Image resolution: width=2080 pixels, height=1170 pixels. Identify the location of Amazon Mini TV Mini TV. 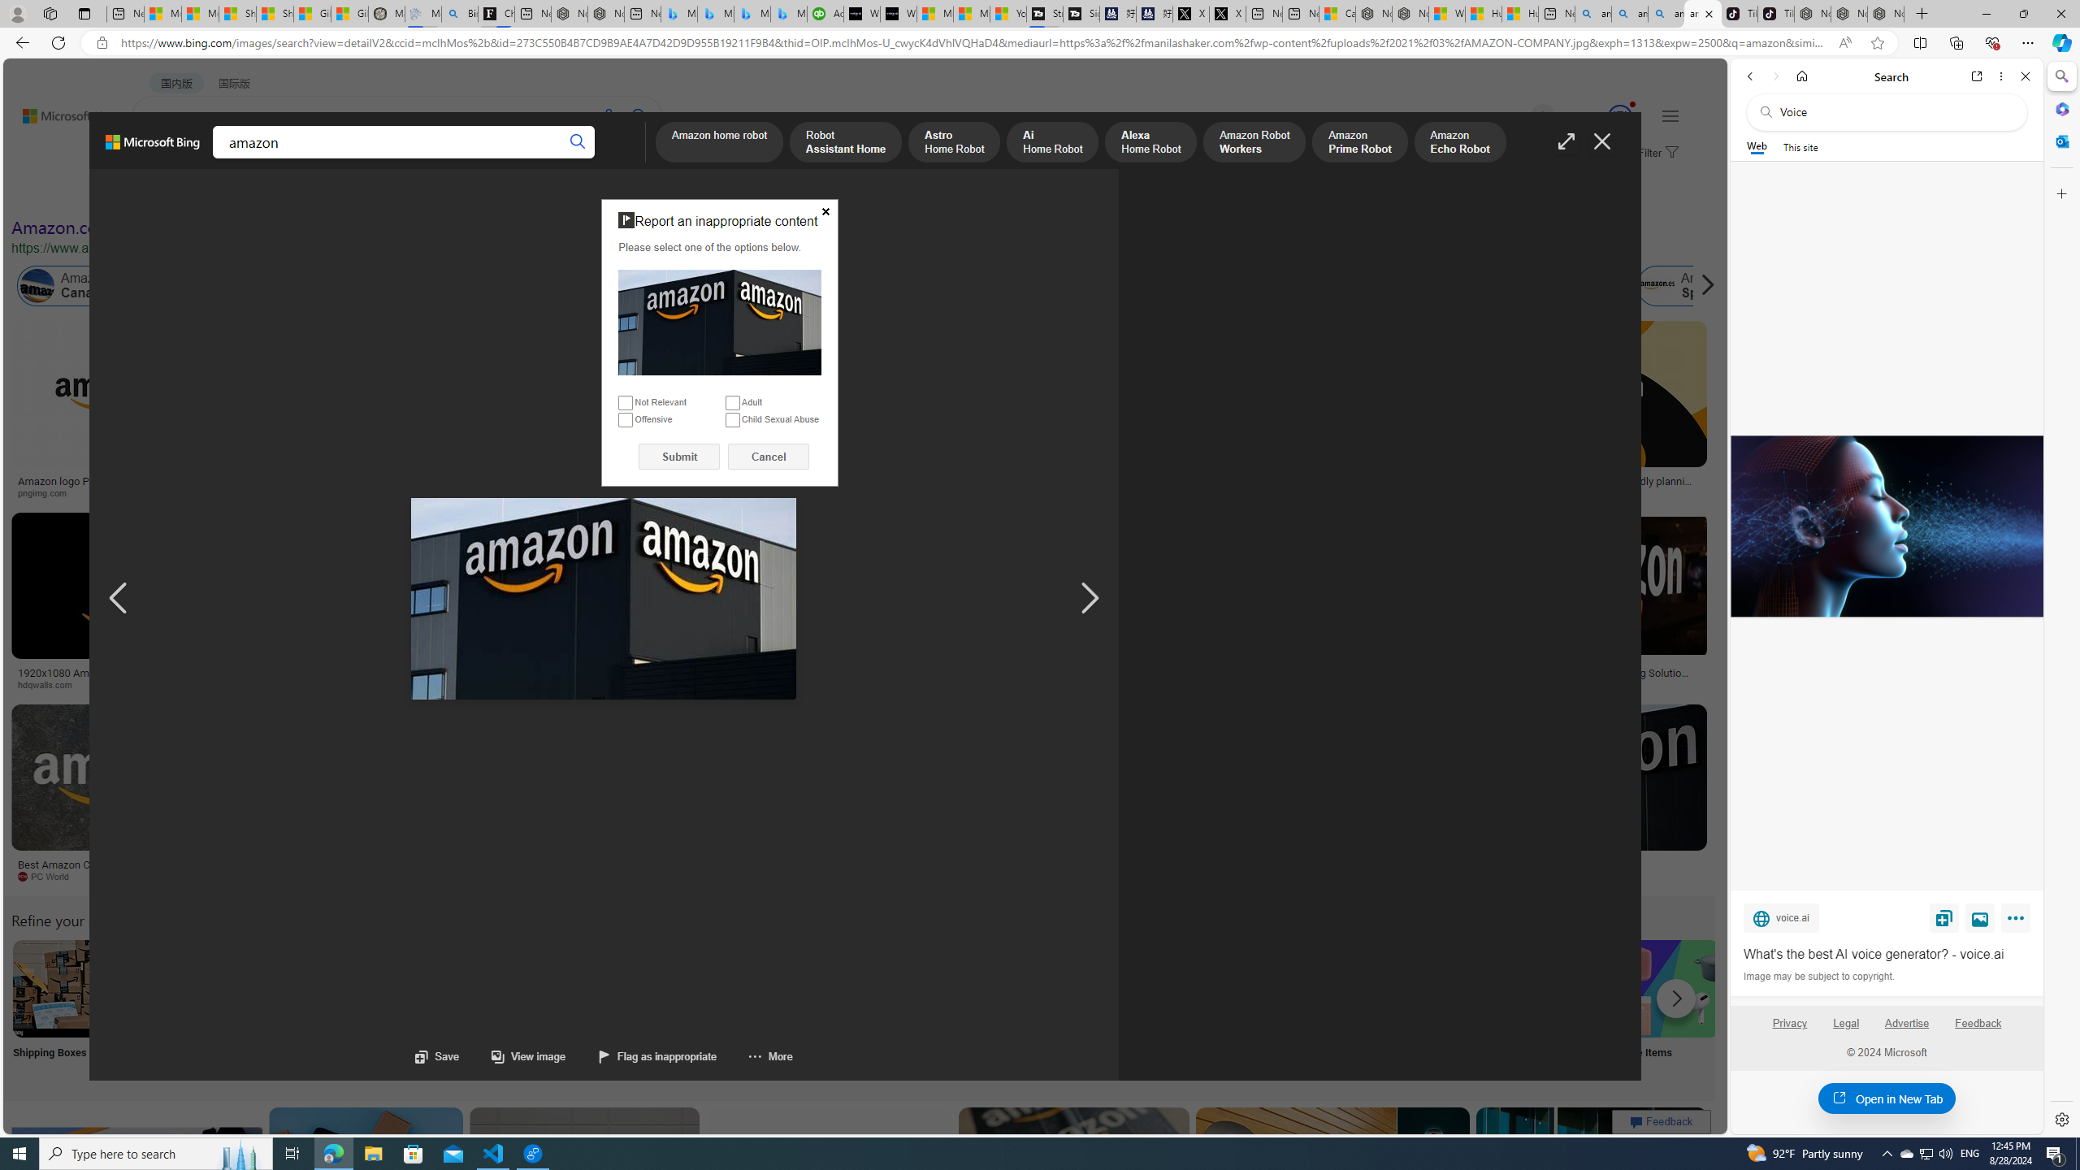
(1134, 1009).